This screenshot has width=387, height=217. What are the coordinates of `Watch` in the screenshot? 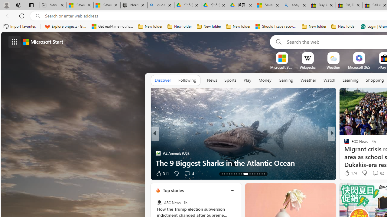 It's located at (329, 80).